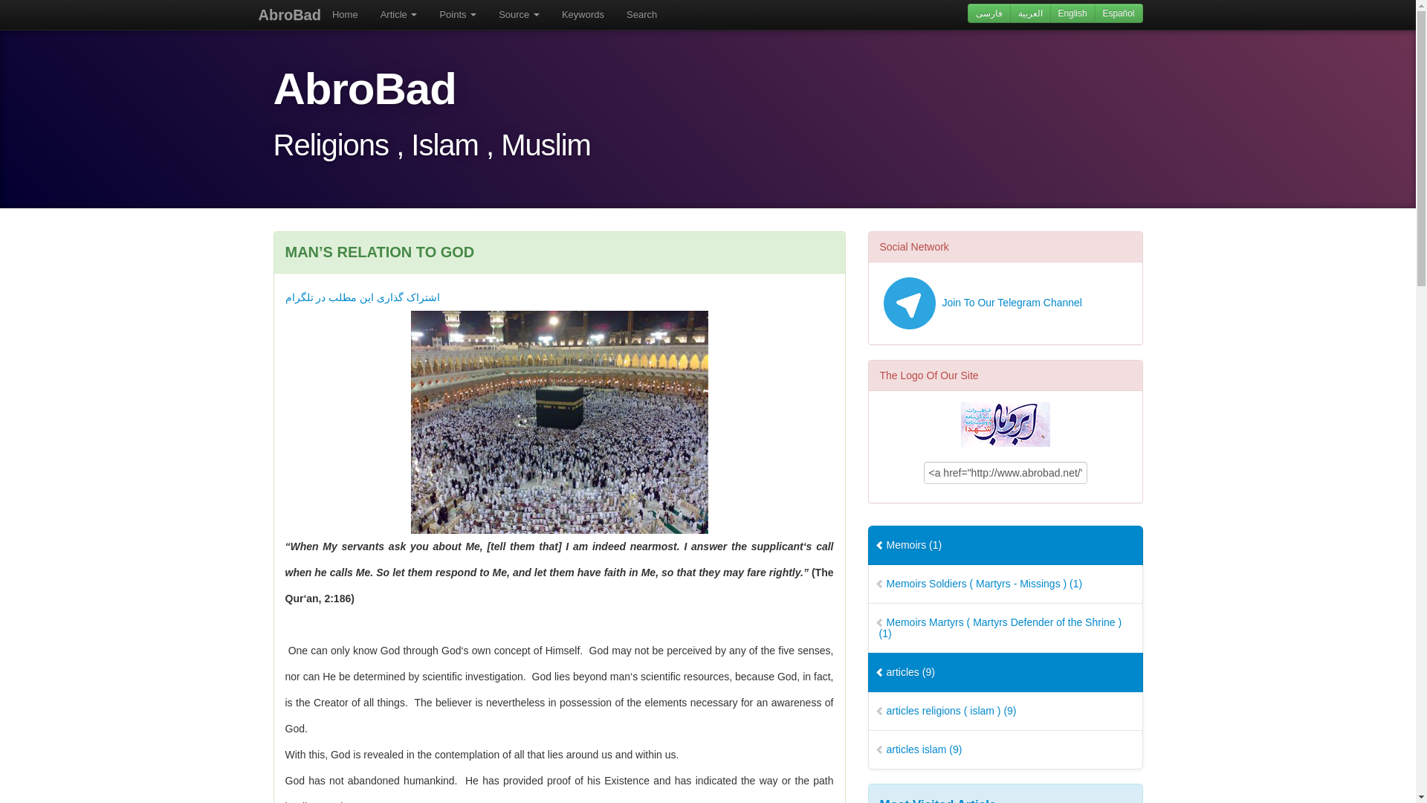 The width and height of the screenshot is (1427, 803). Describe the element at coordinates (290, 15) in the screenshot. I see `AbroBad` at that location.